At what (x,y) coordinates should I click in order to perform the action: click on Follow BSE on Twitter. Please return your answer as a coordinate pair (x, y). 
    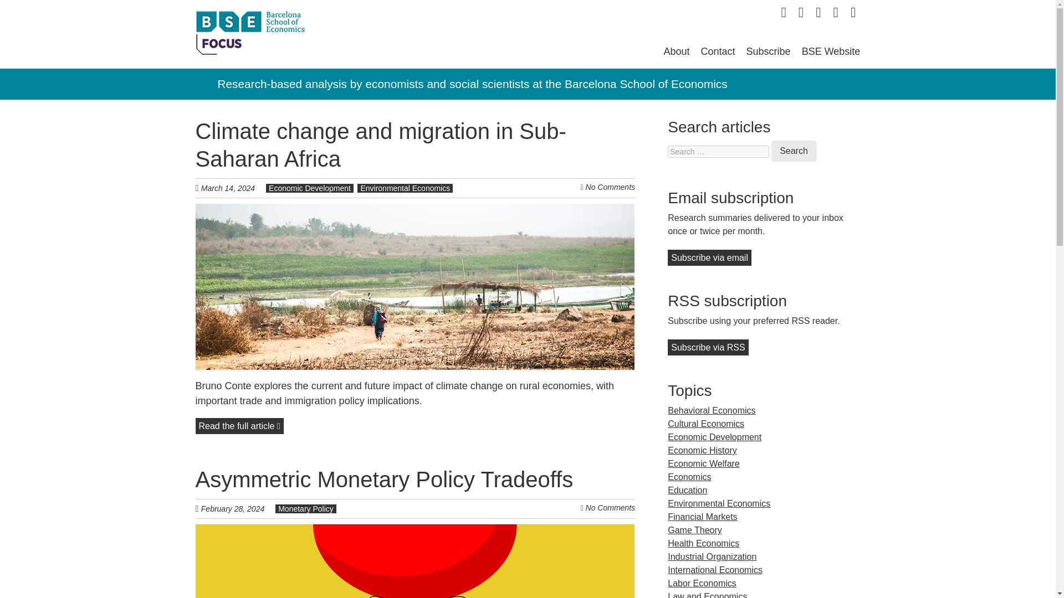
    Looking at the image, I should click on (784, 12).